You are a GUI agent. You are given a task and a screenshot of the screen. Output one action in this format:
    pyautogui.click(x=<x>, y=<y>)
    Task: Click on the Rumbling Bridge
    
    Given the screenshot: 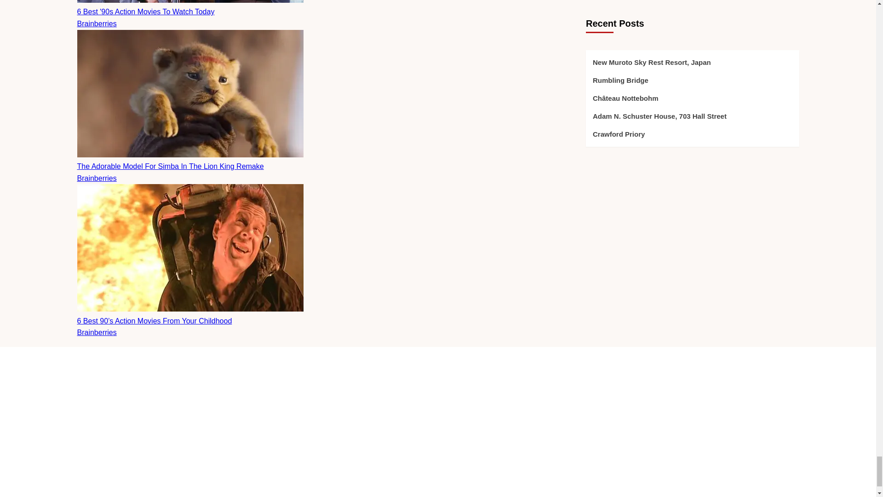 What is the action you would take?
    pyautogui.click(x=438, y=441)
    